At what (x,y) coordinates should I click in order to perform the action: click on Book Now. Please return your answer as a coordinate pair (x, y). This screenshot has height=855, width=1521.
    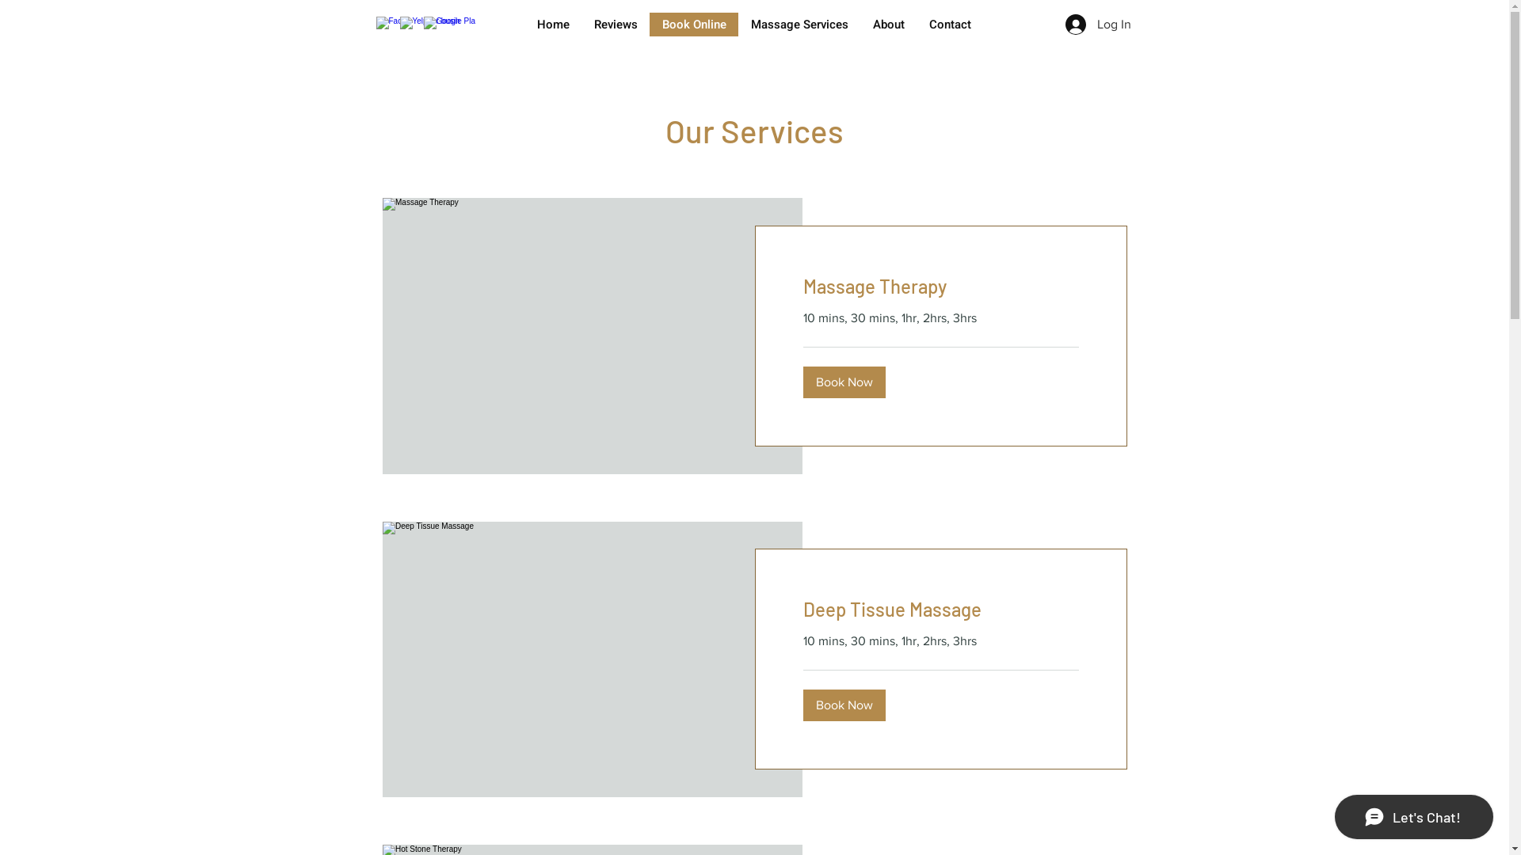
    Looking at the image, I should click on (844, 382).